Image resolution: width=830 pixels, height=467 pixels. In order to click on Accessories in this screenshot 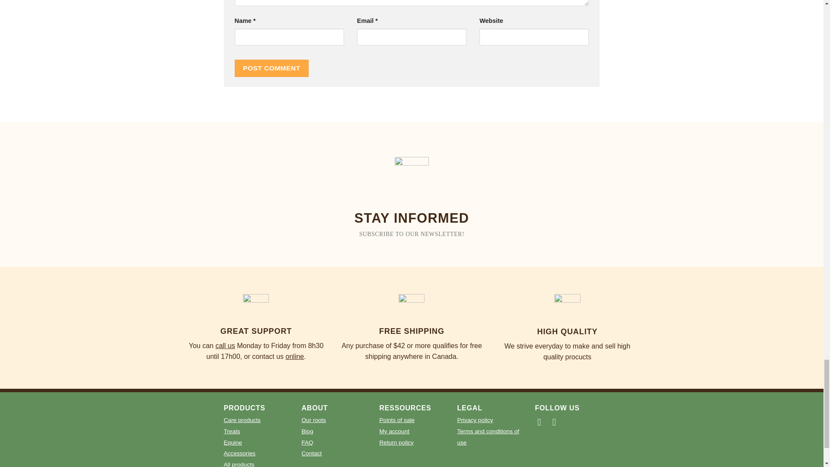, I will do `click(239, 453)`.